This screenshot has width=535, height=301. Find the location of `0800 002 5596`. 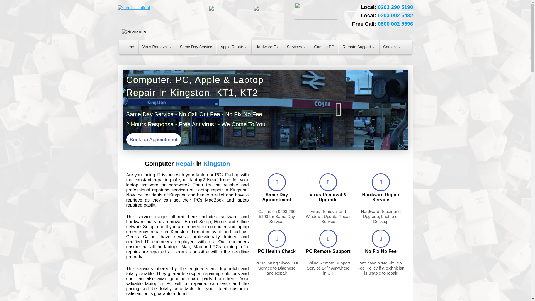

0800 002 5596 is located at coordinates (395, 24).